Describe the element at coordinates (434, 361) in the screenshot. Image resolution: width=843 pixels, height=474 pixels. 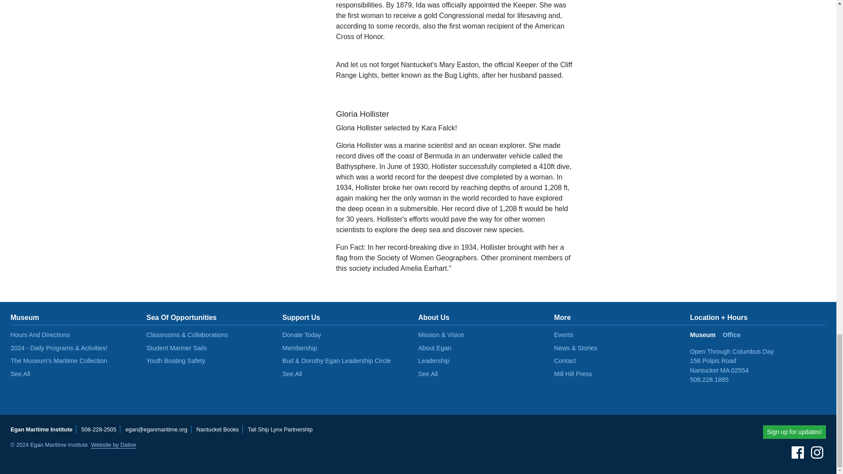
I see `Leadership` at that location.